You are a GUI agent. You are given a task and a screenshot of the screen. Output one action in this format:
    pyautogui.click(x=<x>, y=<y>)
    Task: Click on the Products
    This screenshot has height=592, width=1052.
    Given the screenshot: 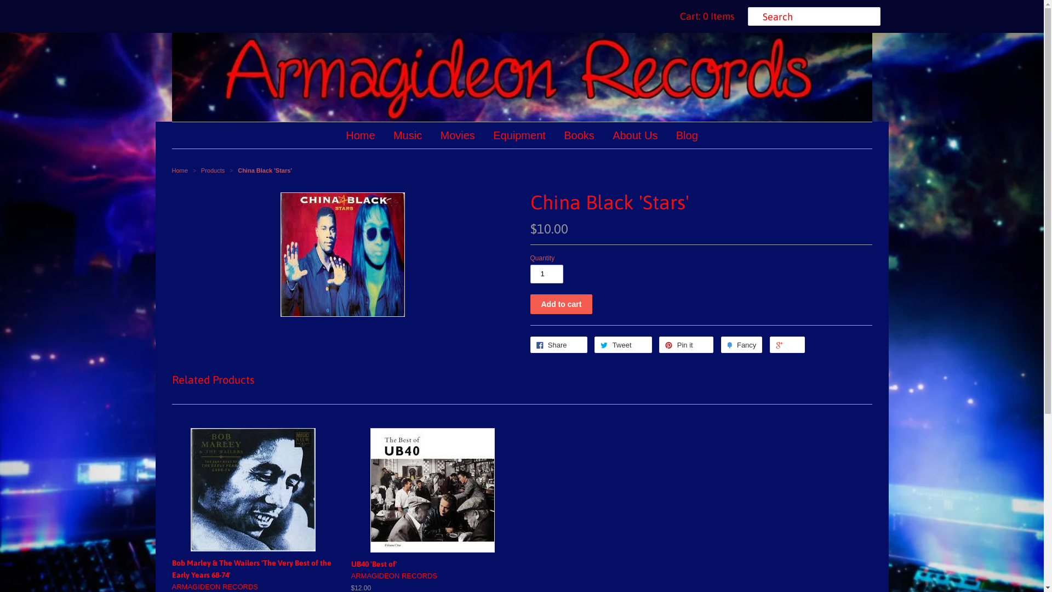 What is the action you would take?
    pyautogui.click(x=214, y=170)
    